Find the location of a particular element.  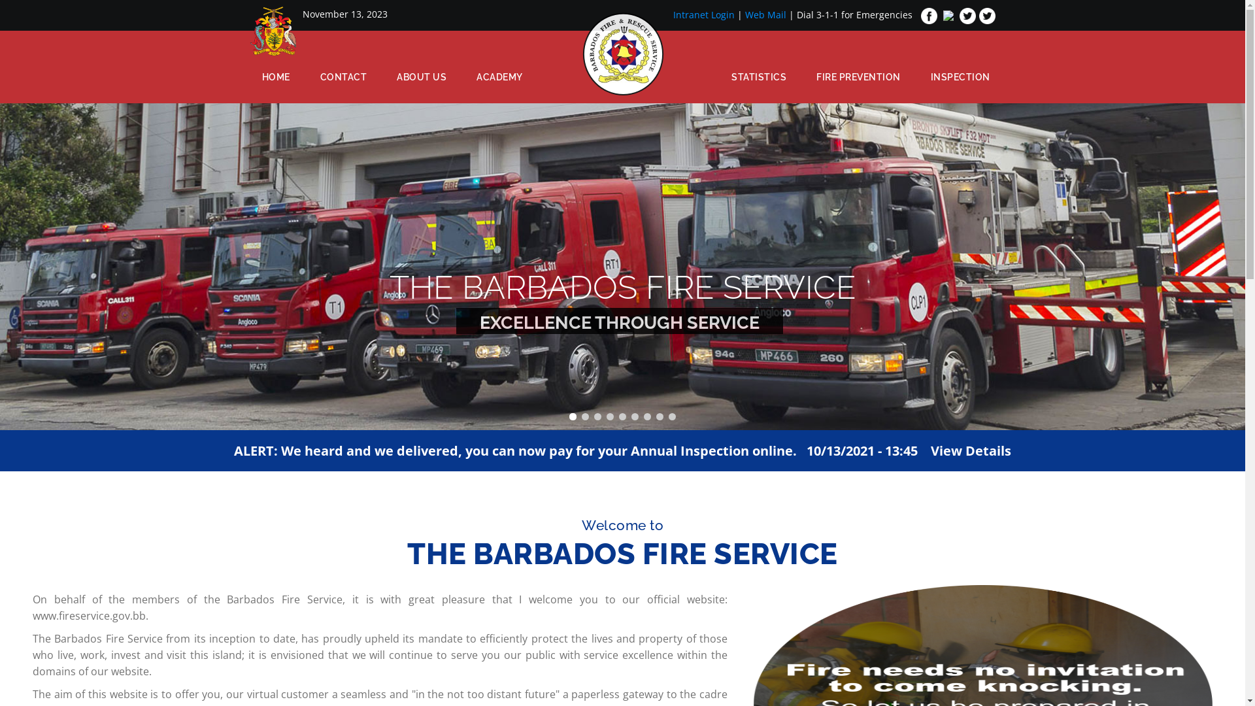

STATISTICS is located at coordinates (759, 77).